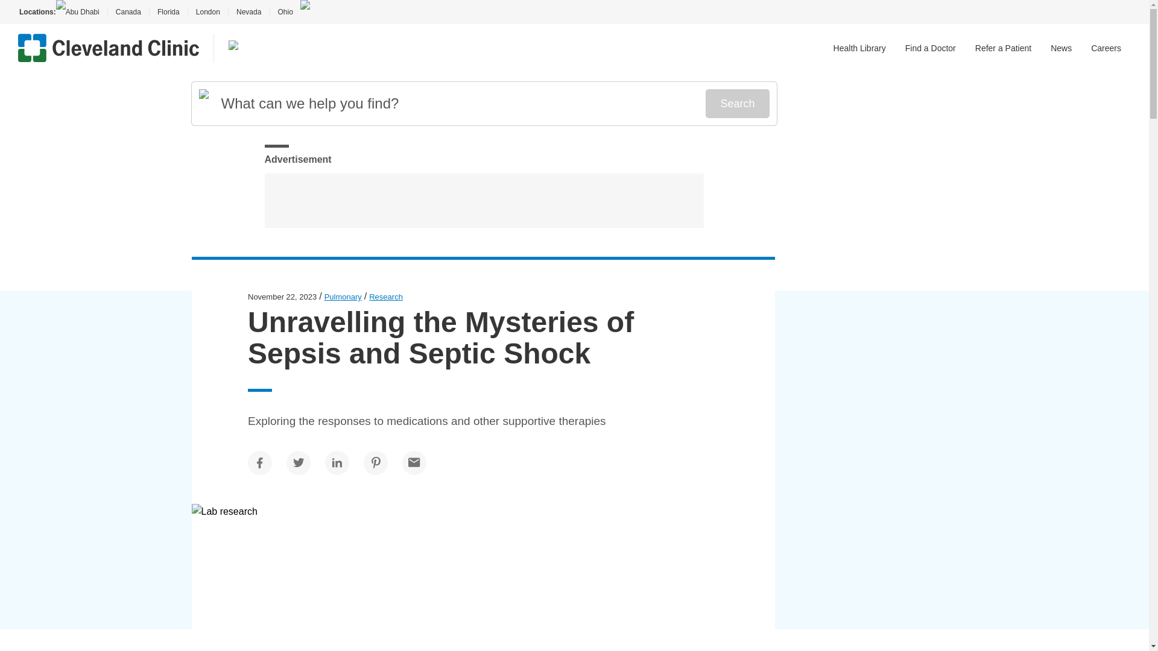  What do you see at coordinates (386, 297) in the screenshot?
I see `Research` at bounding box center [386, 297].